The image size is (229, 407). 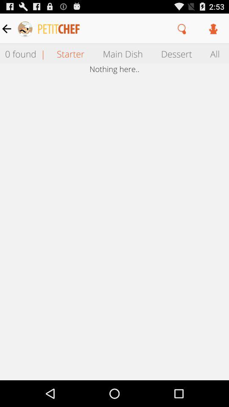 I want to click on select the item above the dessert icon, so click(x=182, y=28).